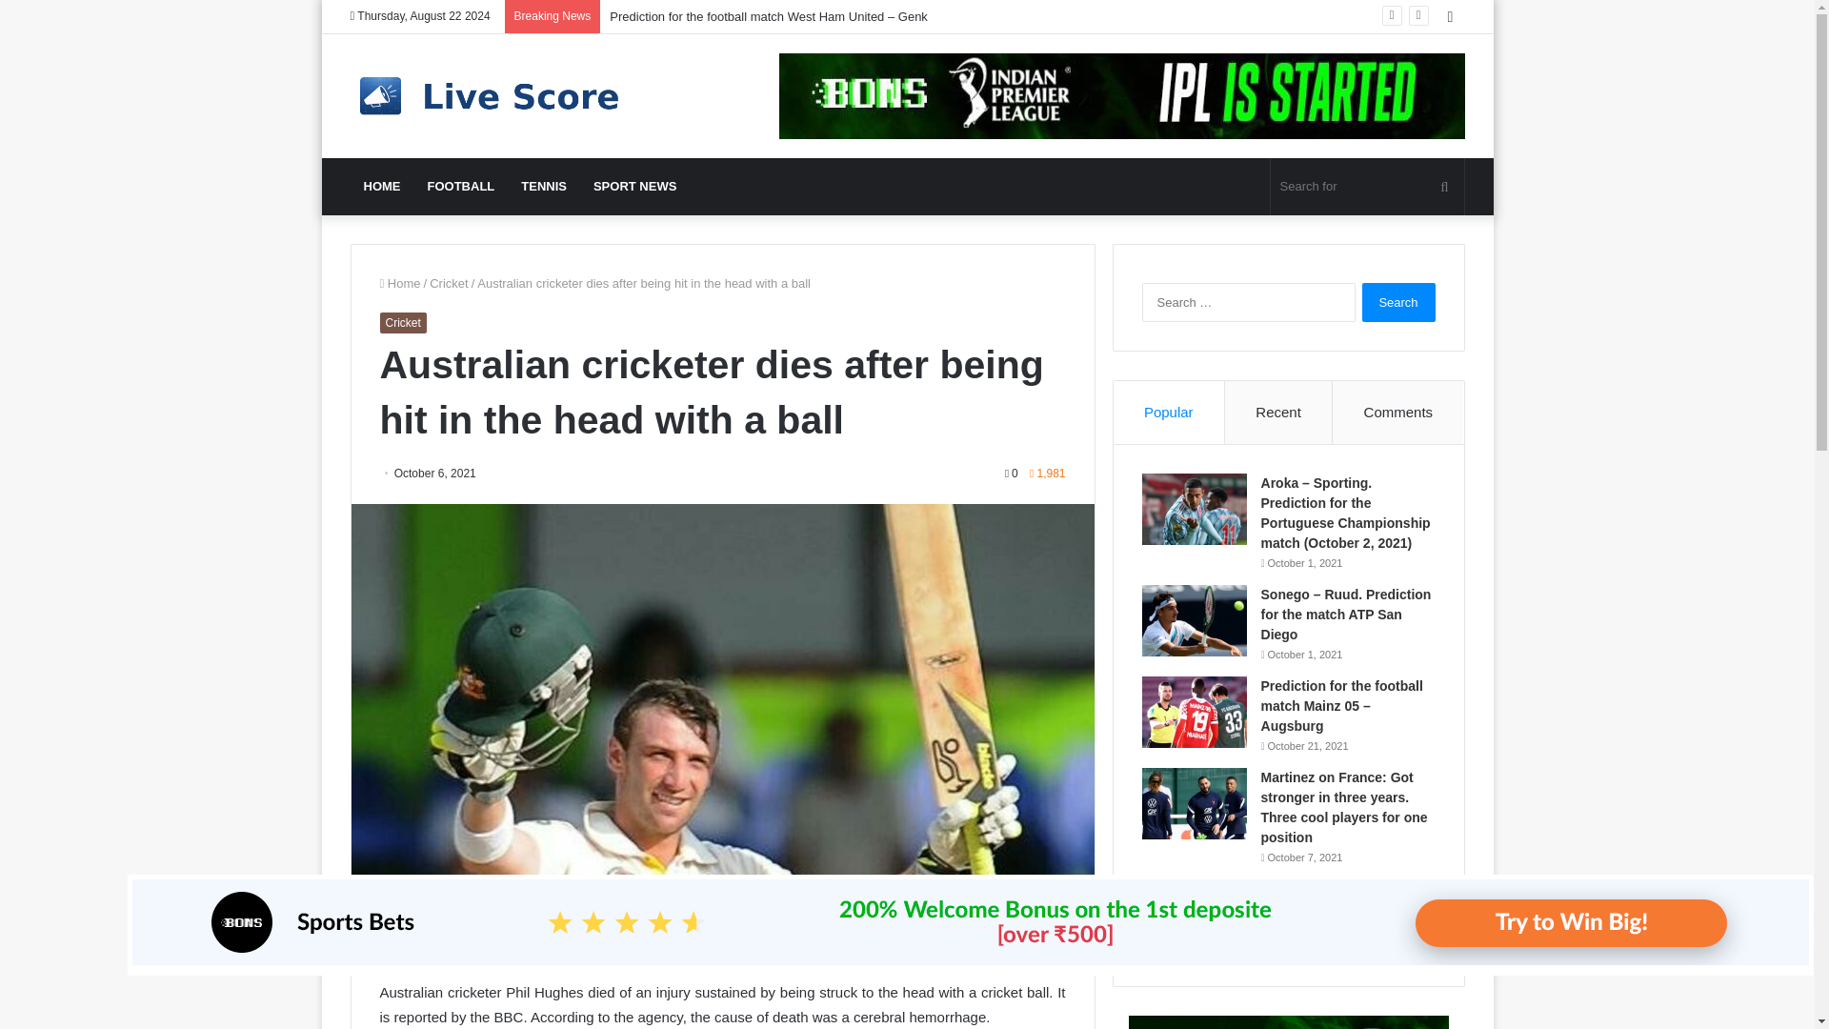  I want to click on HOME, so click(383, 187).